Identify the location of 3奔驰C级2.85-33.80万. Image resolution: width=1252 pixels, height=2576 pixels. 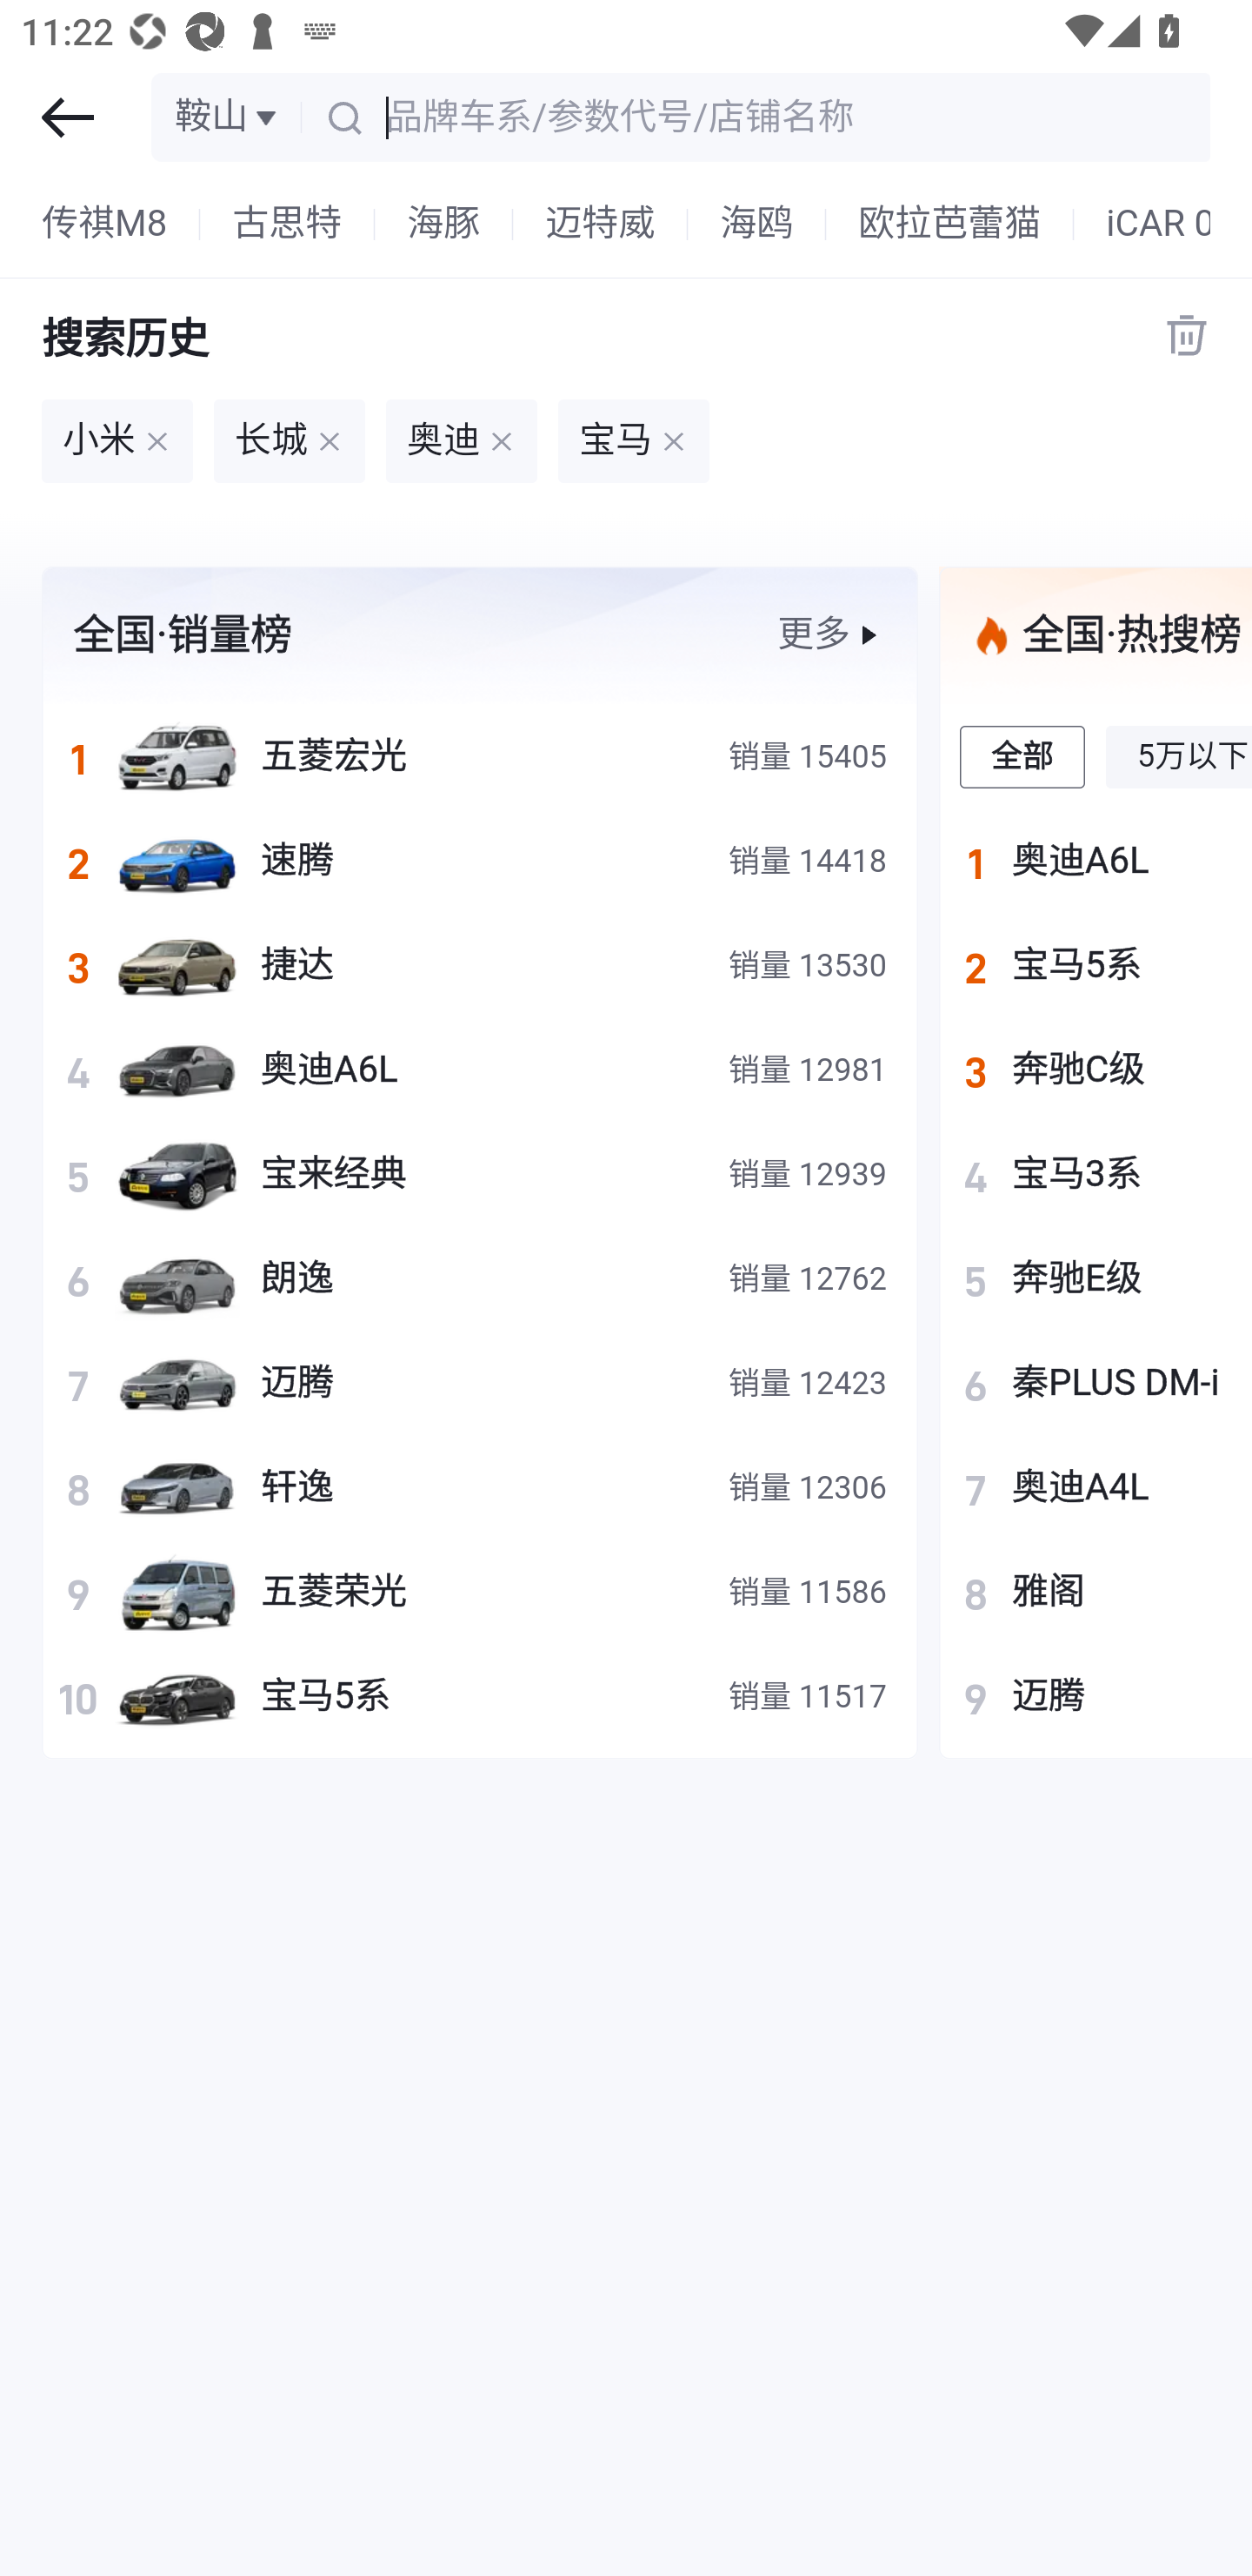
(1095, 1069).